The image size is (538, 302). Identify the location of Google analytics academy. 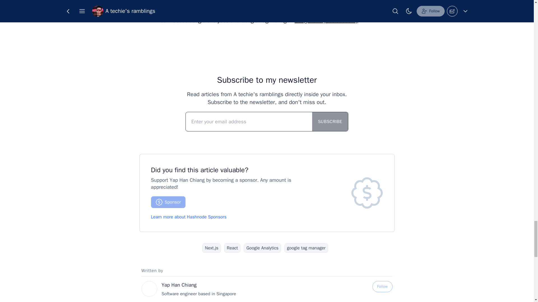
(326, 20).